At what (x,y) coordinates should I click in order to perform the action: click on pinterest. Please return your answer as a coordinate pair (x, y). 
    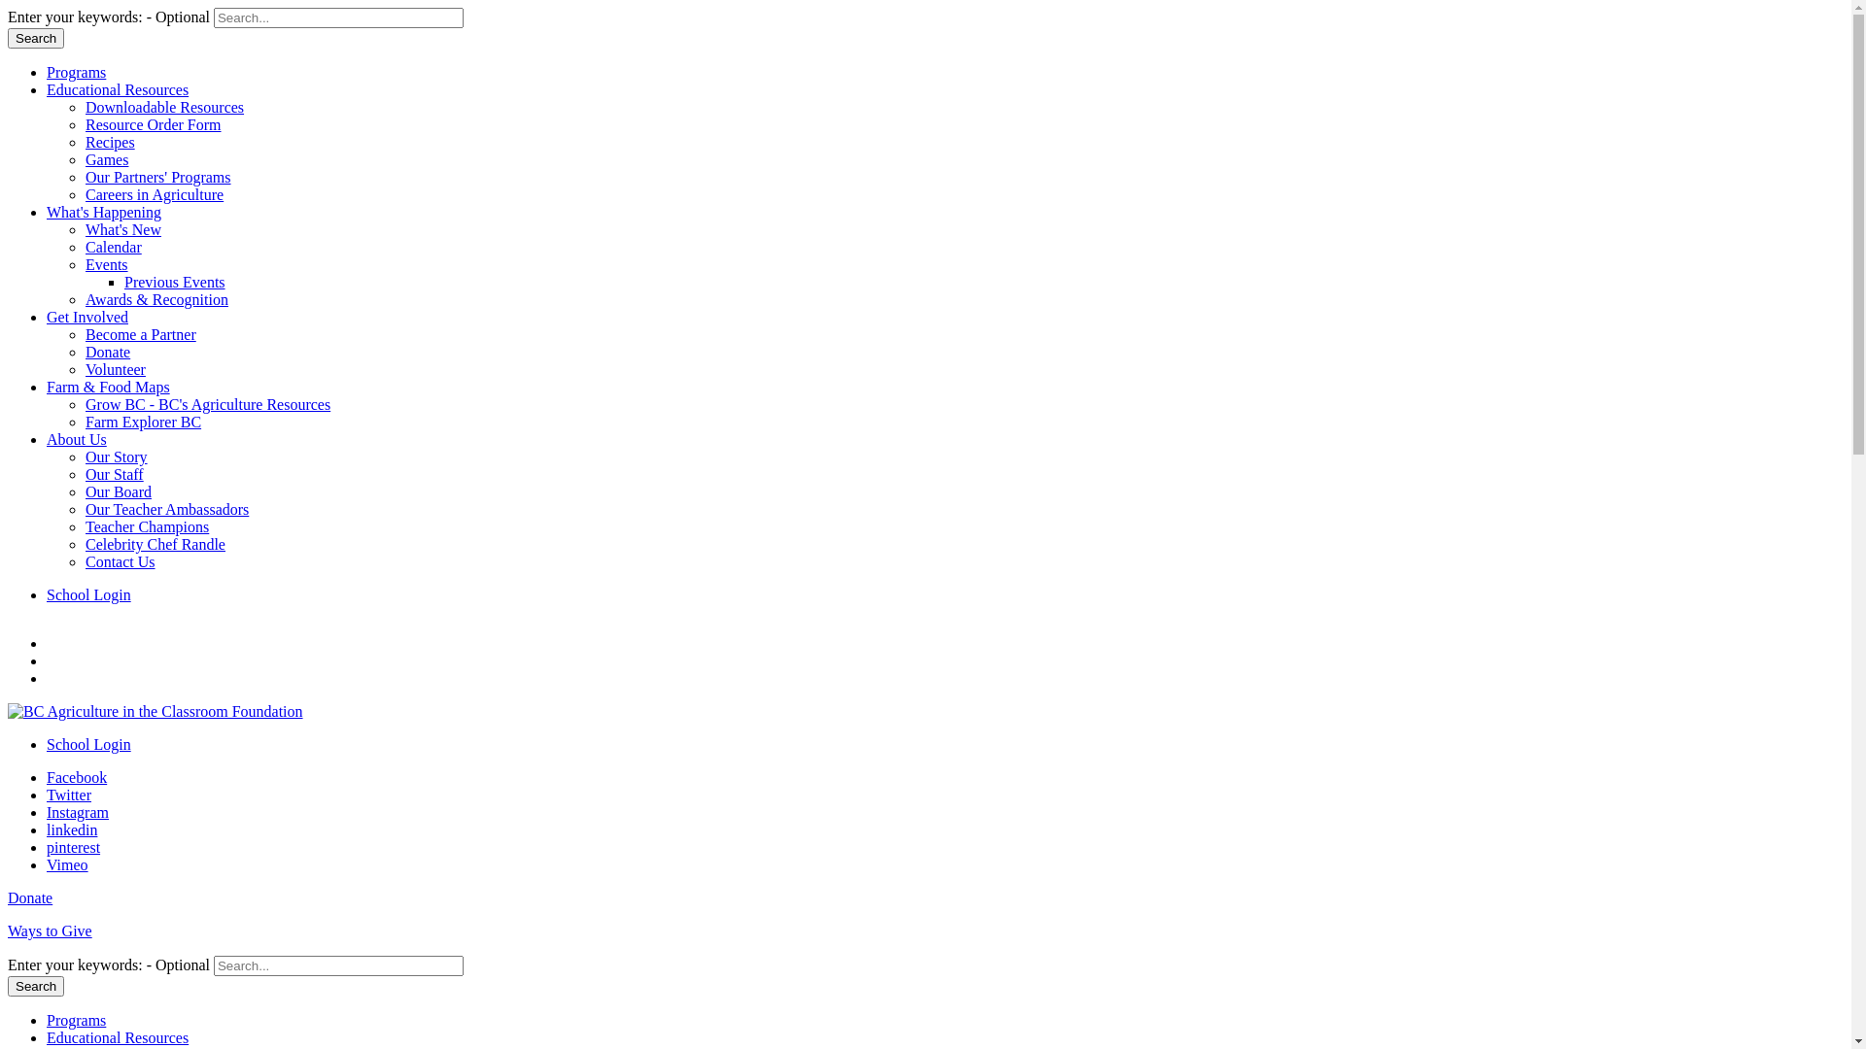
    Looking at the image, I should click on (74, 847).